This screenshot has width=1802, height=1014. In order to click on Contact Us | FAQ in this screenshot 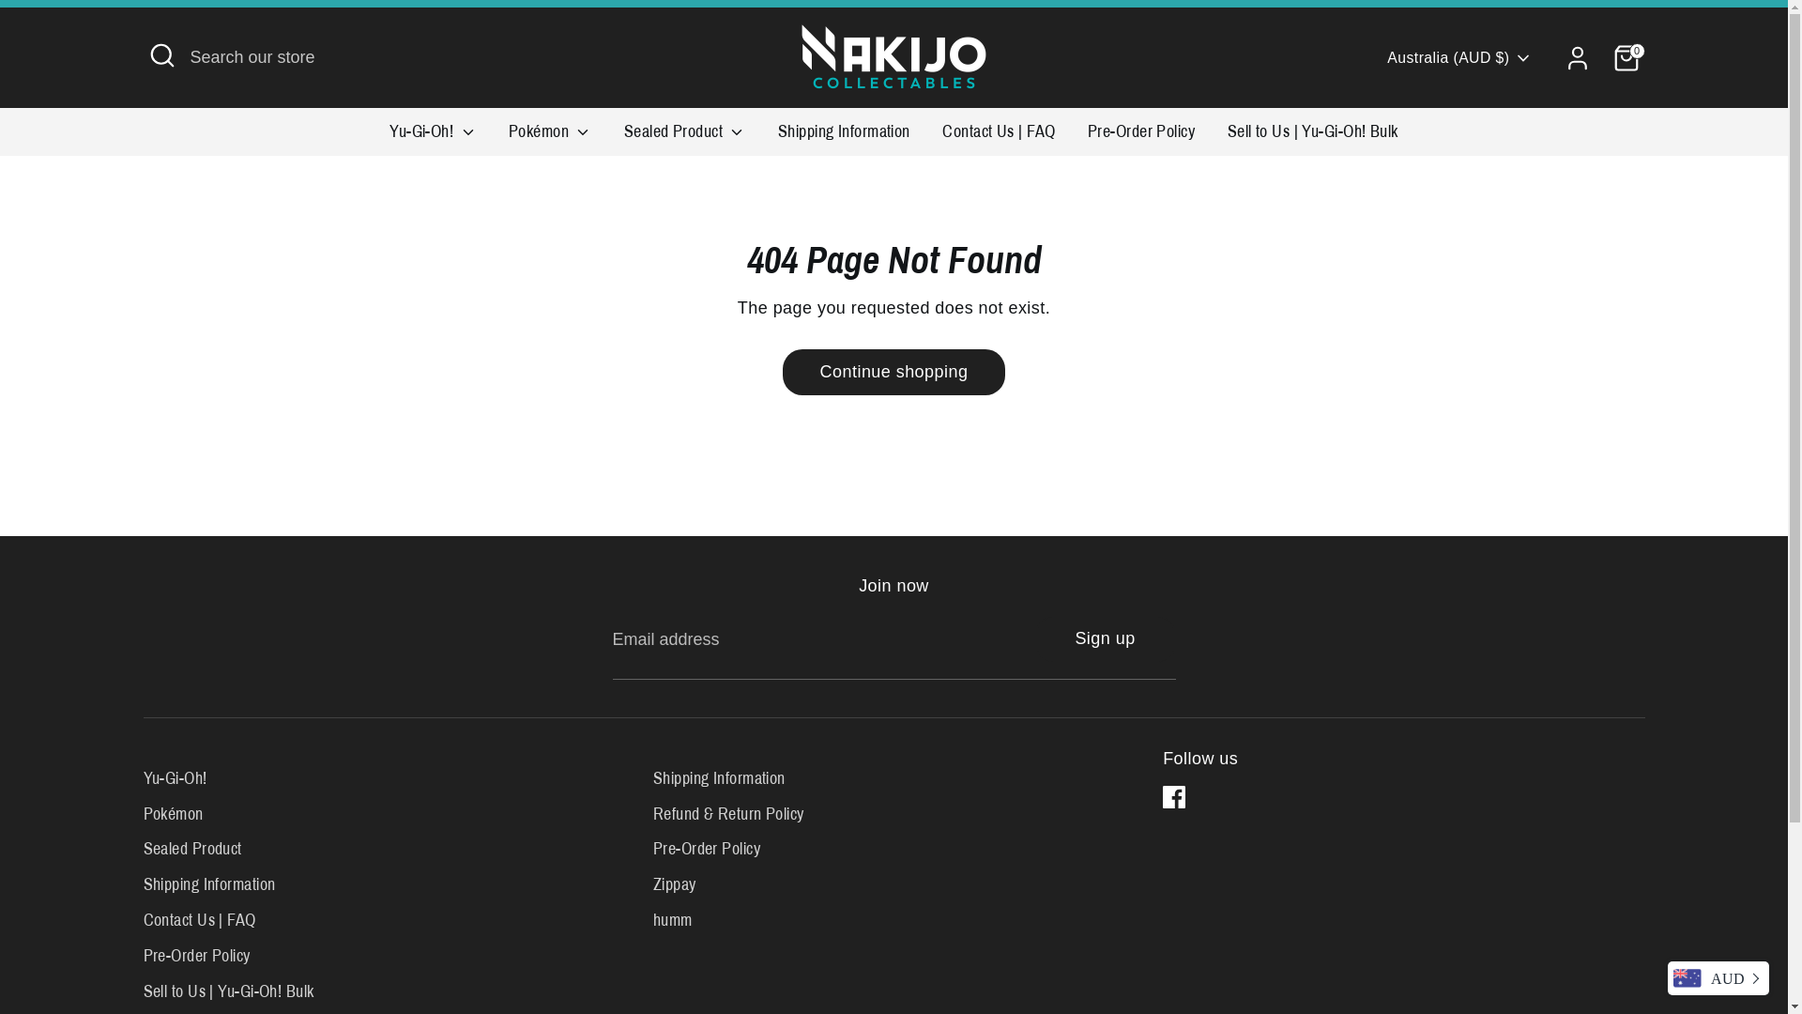, I will do `click(199, 920)`.